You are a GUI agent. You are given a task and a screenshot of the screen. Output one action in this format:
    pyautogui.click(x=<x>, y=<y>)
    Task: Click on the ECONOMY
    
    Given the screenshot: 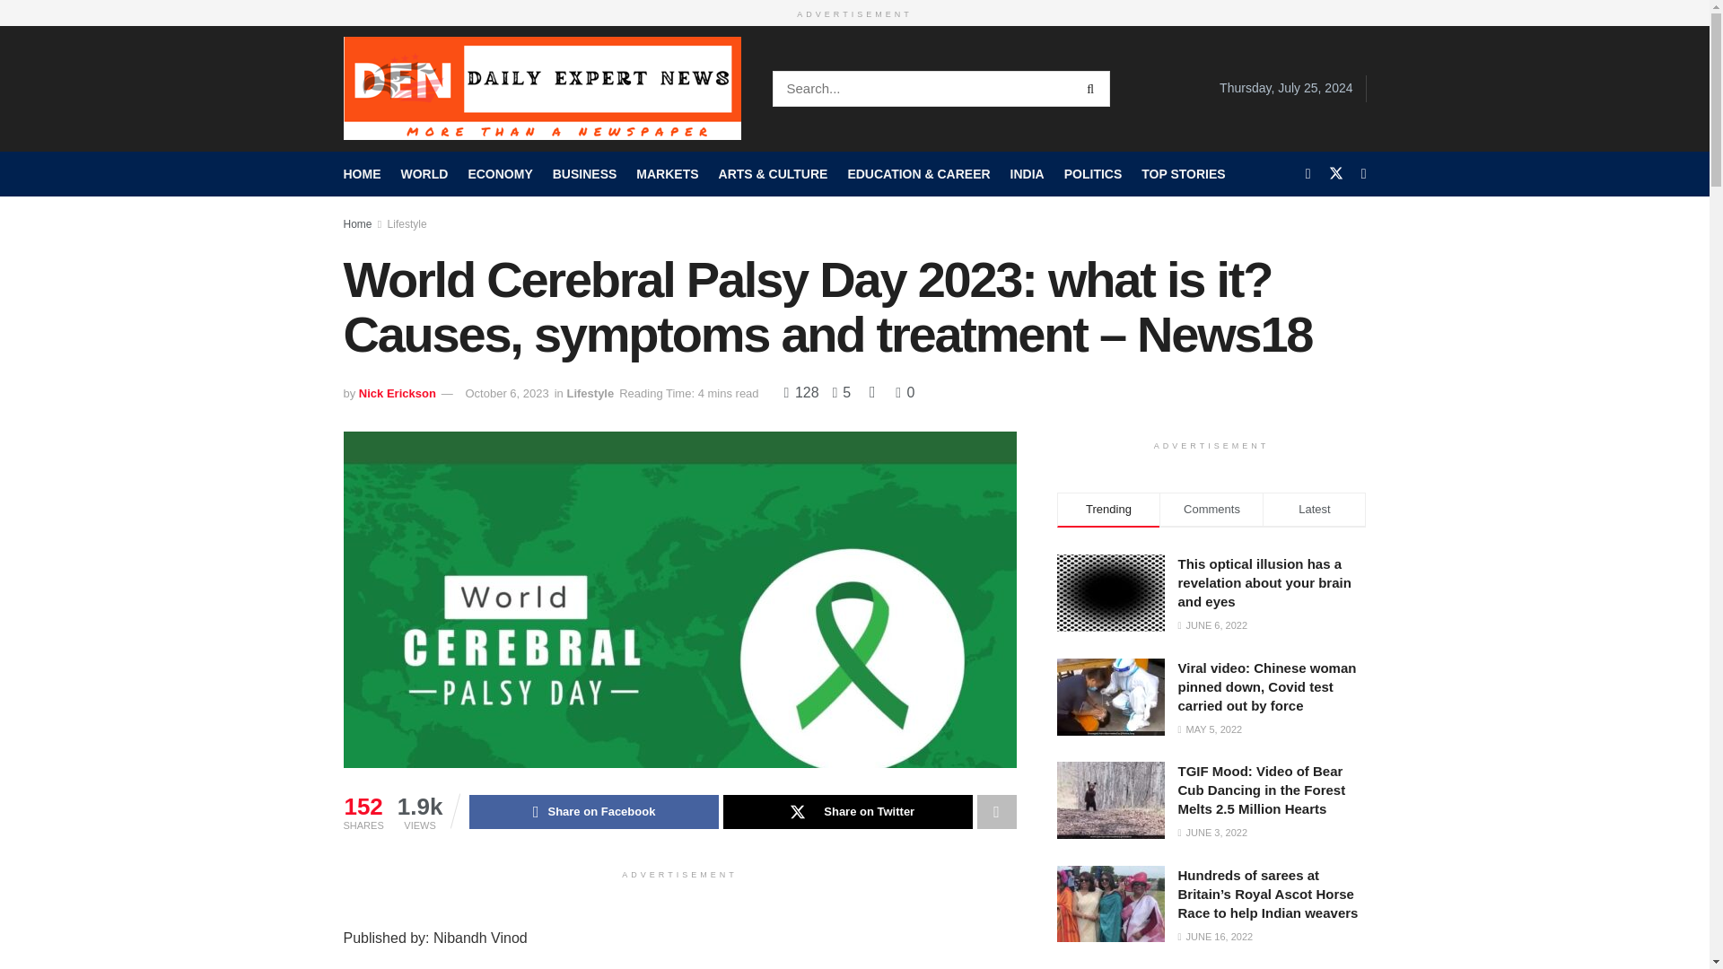 What is the action you would take?
    pyautogui.click(x=499, y=173)
    